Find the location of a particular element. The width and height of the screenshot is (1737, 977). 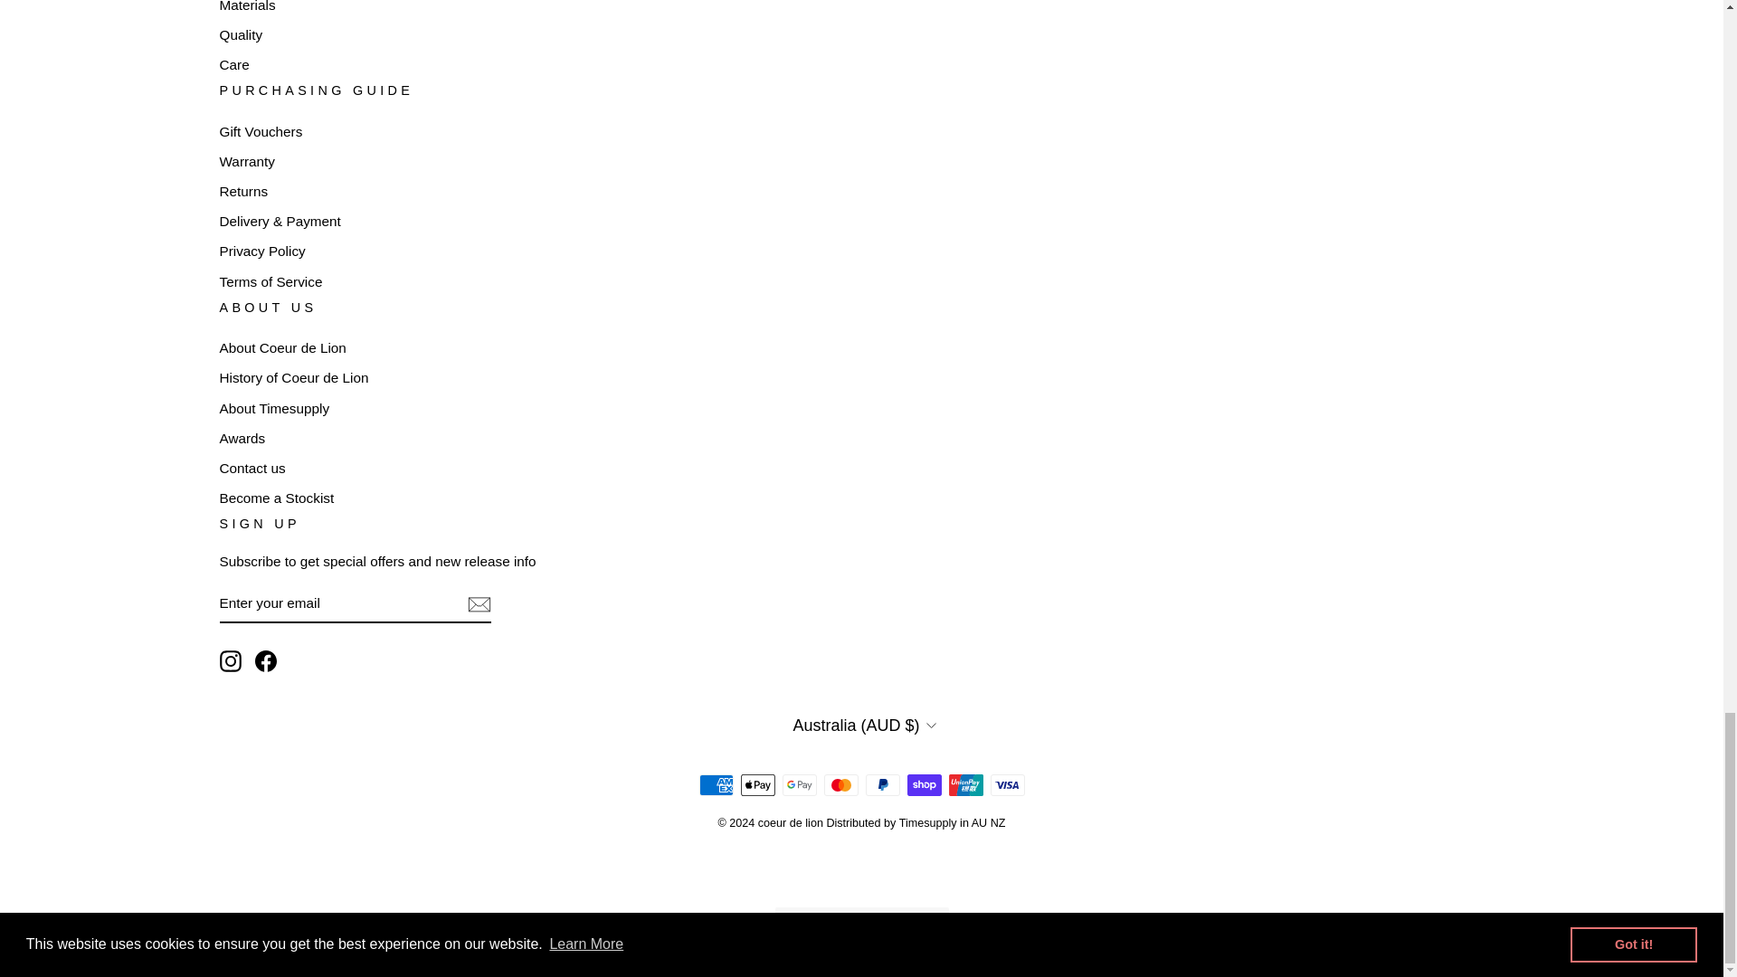

coeur de lion on Facebook is located at coordinates (266, 661).